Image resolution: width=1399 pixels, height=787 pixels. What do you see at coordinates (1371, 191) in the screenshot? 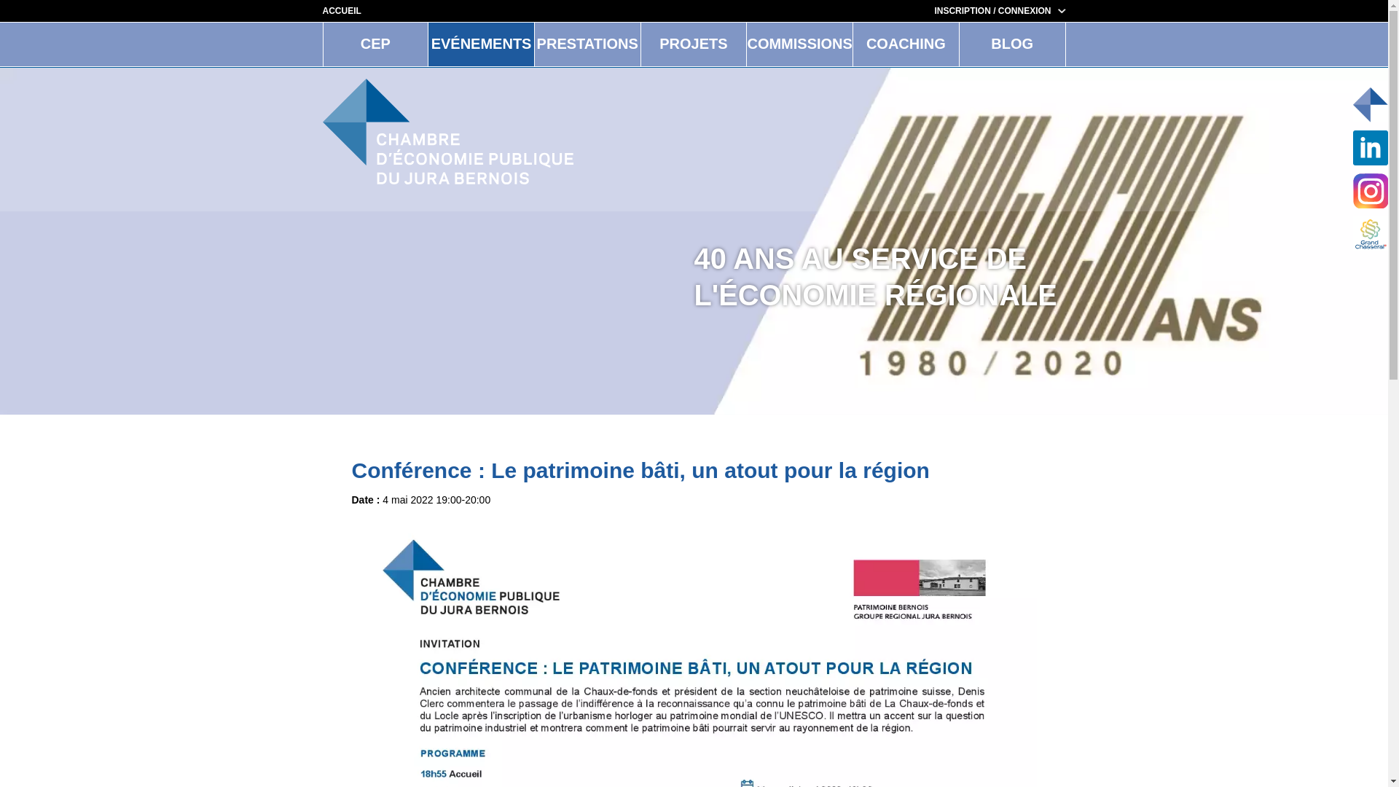
I see `Instagram` at bounding box center [1371, 191].